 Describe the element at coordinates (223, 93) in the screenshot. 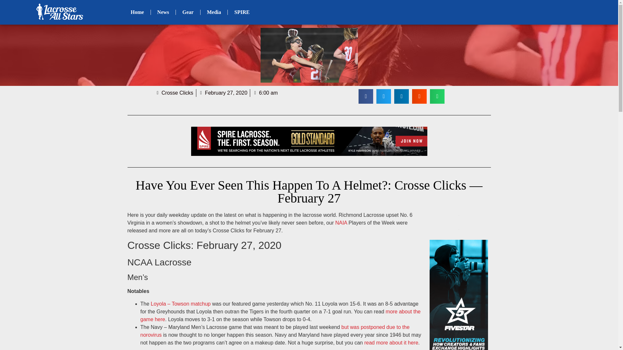

I see `February 27, 2020` at that location.